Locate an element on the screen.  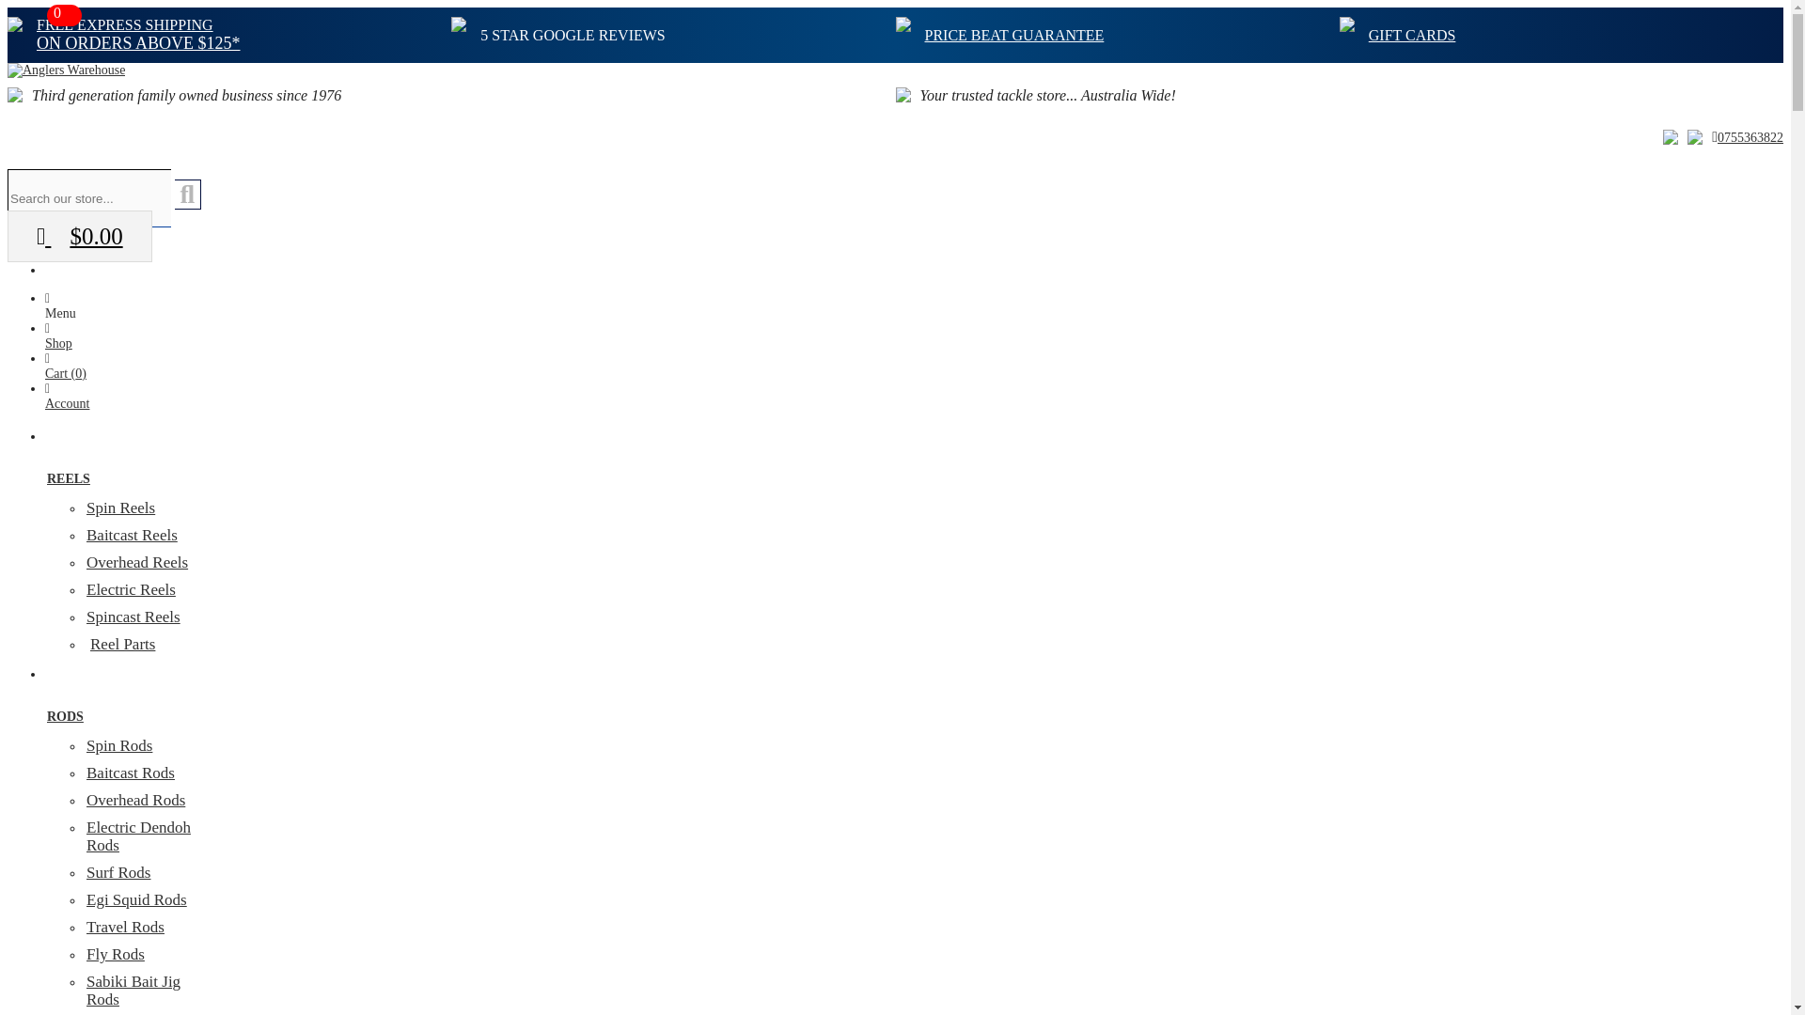
Fly Rods is located at coordinates (115, 953).